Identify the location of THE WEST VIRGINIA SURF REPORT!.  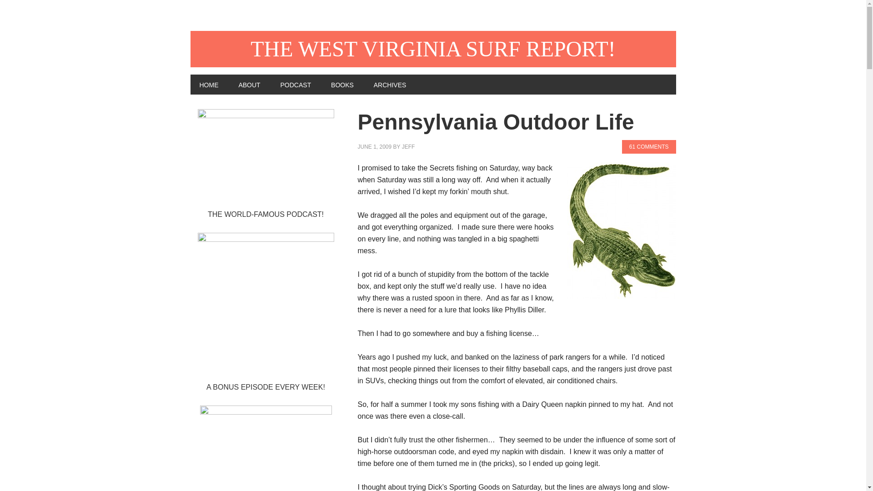
(433, 49).